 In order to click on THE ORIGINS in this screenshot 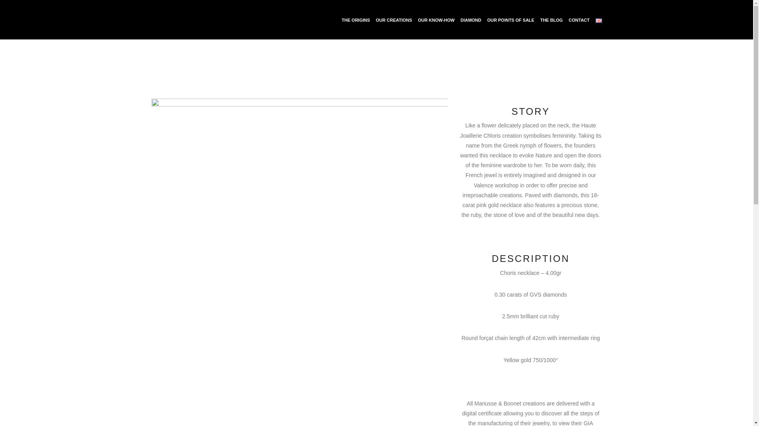, I will do `click(356, 20)`.